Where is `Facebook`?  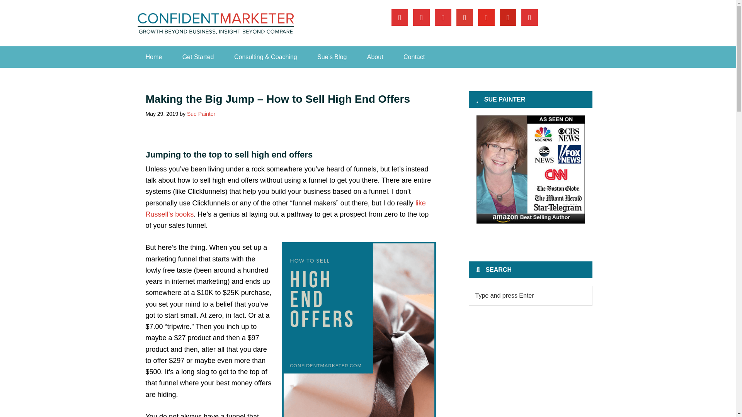
Facebook is located at coordinates (400, 17).